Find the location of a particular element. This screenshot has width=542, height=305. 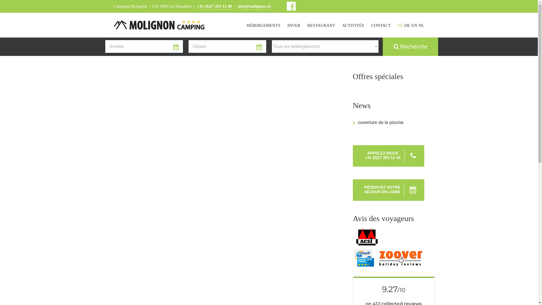

RESTAURANT is located at coordinates (321, 25).